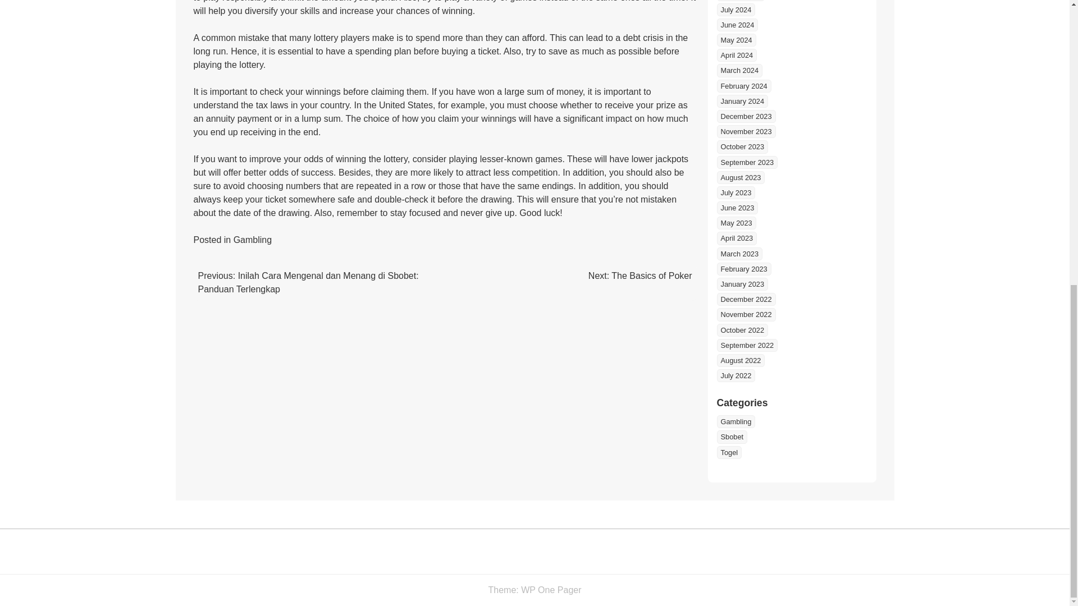 This screenshot has width=1078, height=606. What do you see at coordinates (736, 192) in the screenshot?
I see `July 2023` at bounding box center [736, 192].